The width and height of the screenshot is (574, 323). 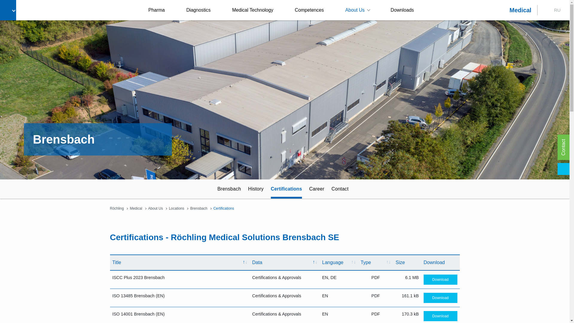 What do you see at coordinates (155, 208) in the screenshot?
I see `About Us` at bounding box center [155, 208].